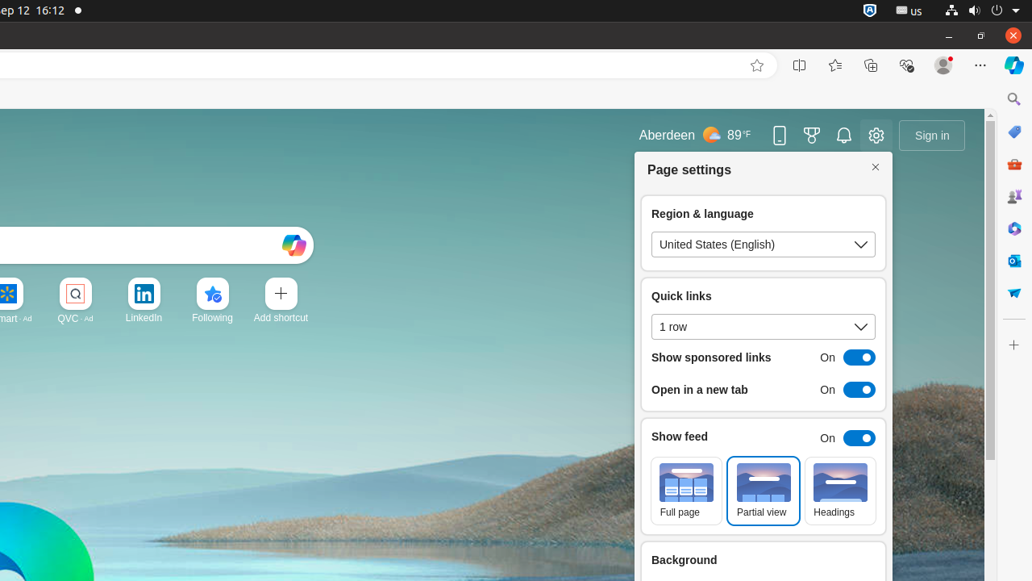 The height and width of the screenshot is (581, 1032). What do you see at coordinates (764, 491) in the screenshot?
I see `Partial view` at bounding box center [764, 491].